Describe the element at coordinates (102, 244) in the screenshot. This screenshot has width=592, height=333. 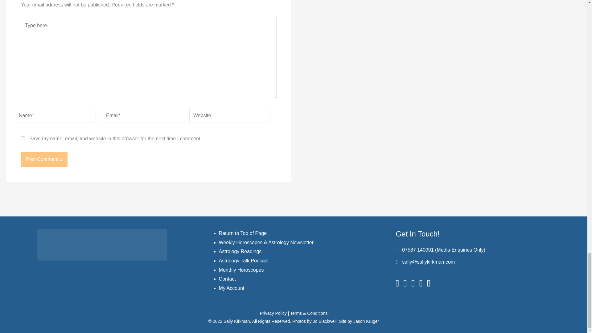
I see `SALLY KIRKMAN ASTROLOGER WHITE` at that location.